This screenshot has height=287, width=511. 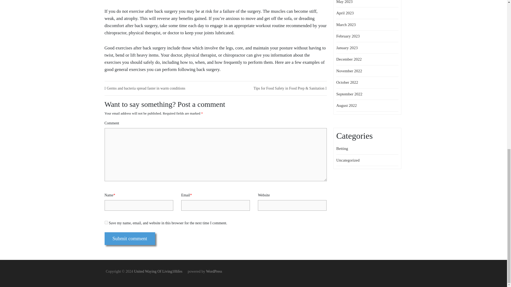 What do you see at coordinates (129, 239) in the screenshot?
I see `Submit comment` at bounding box center [129, 239].